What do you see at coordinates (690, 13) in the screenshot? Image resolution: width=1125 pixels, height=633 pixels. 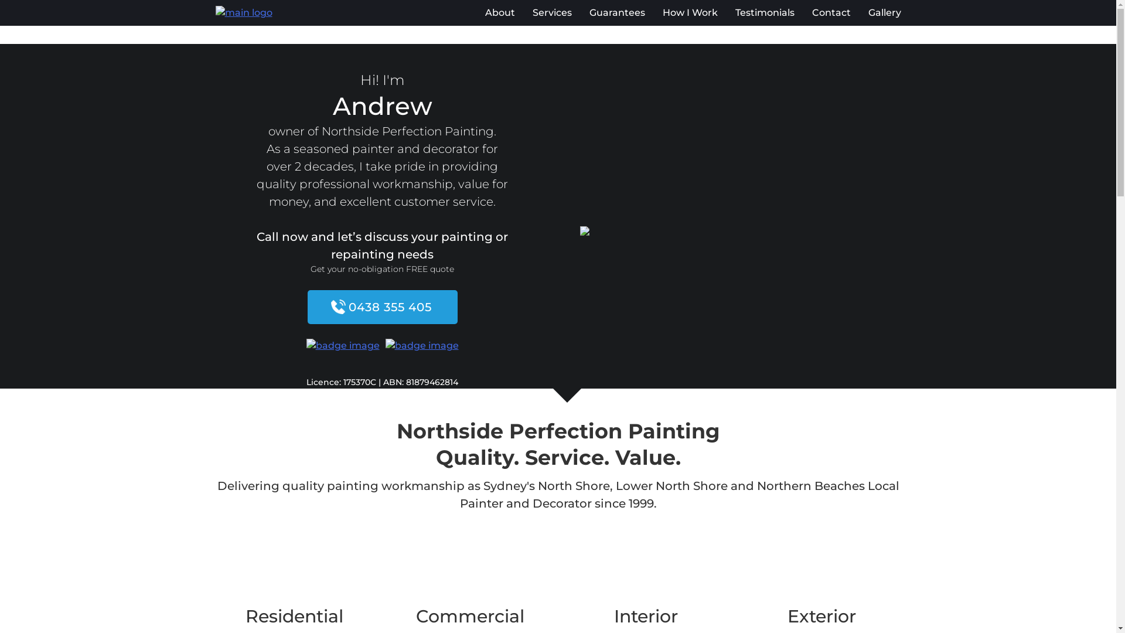 I see `How I Work` at bounding box center [690, 13].